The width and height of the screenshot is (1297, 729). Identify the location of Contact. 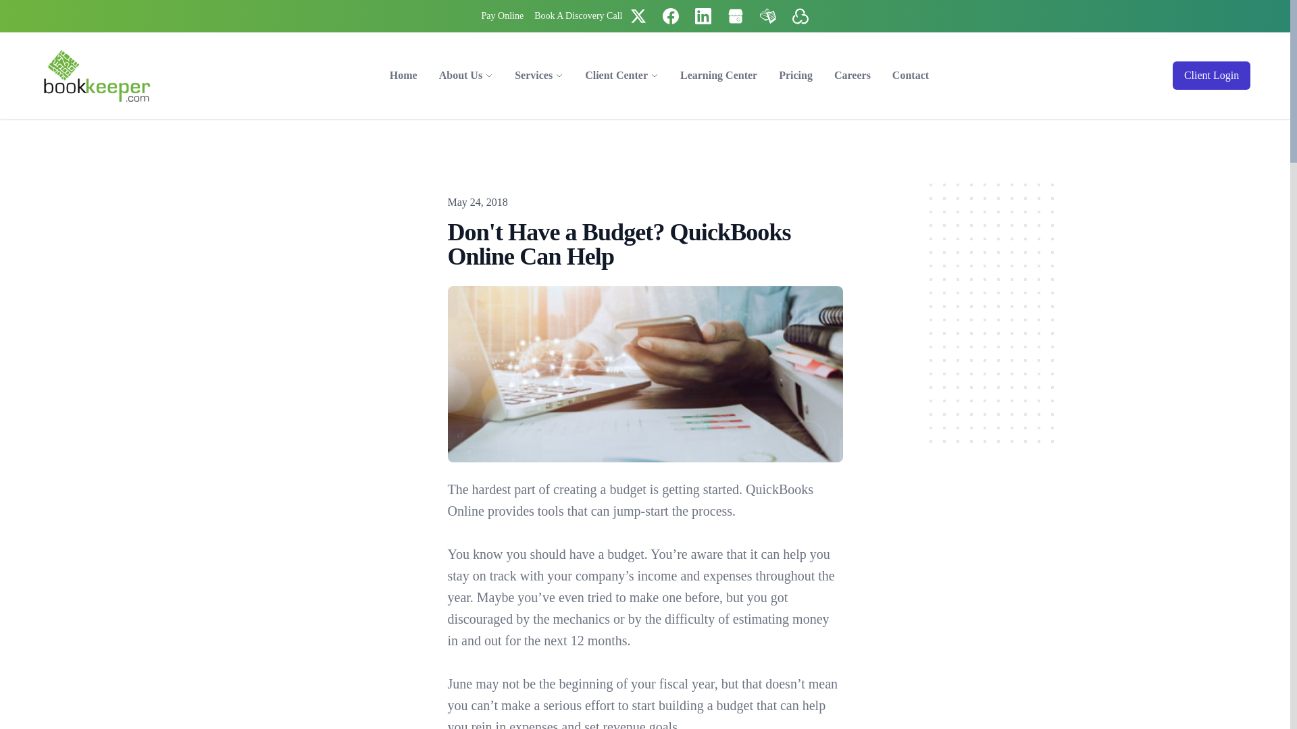
(911, 75).